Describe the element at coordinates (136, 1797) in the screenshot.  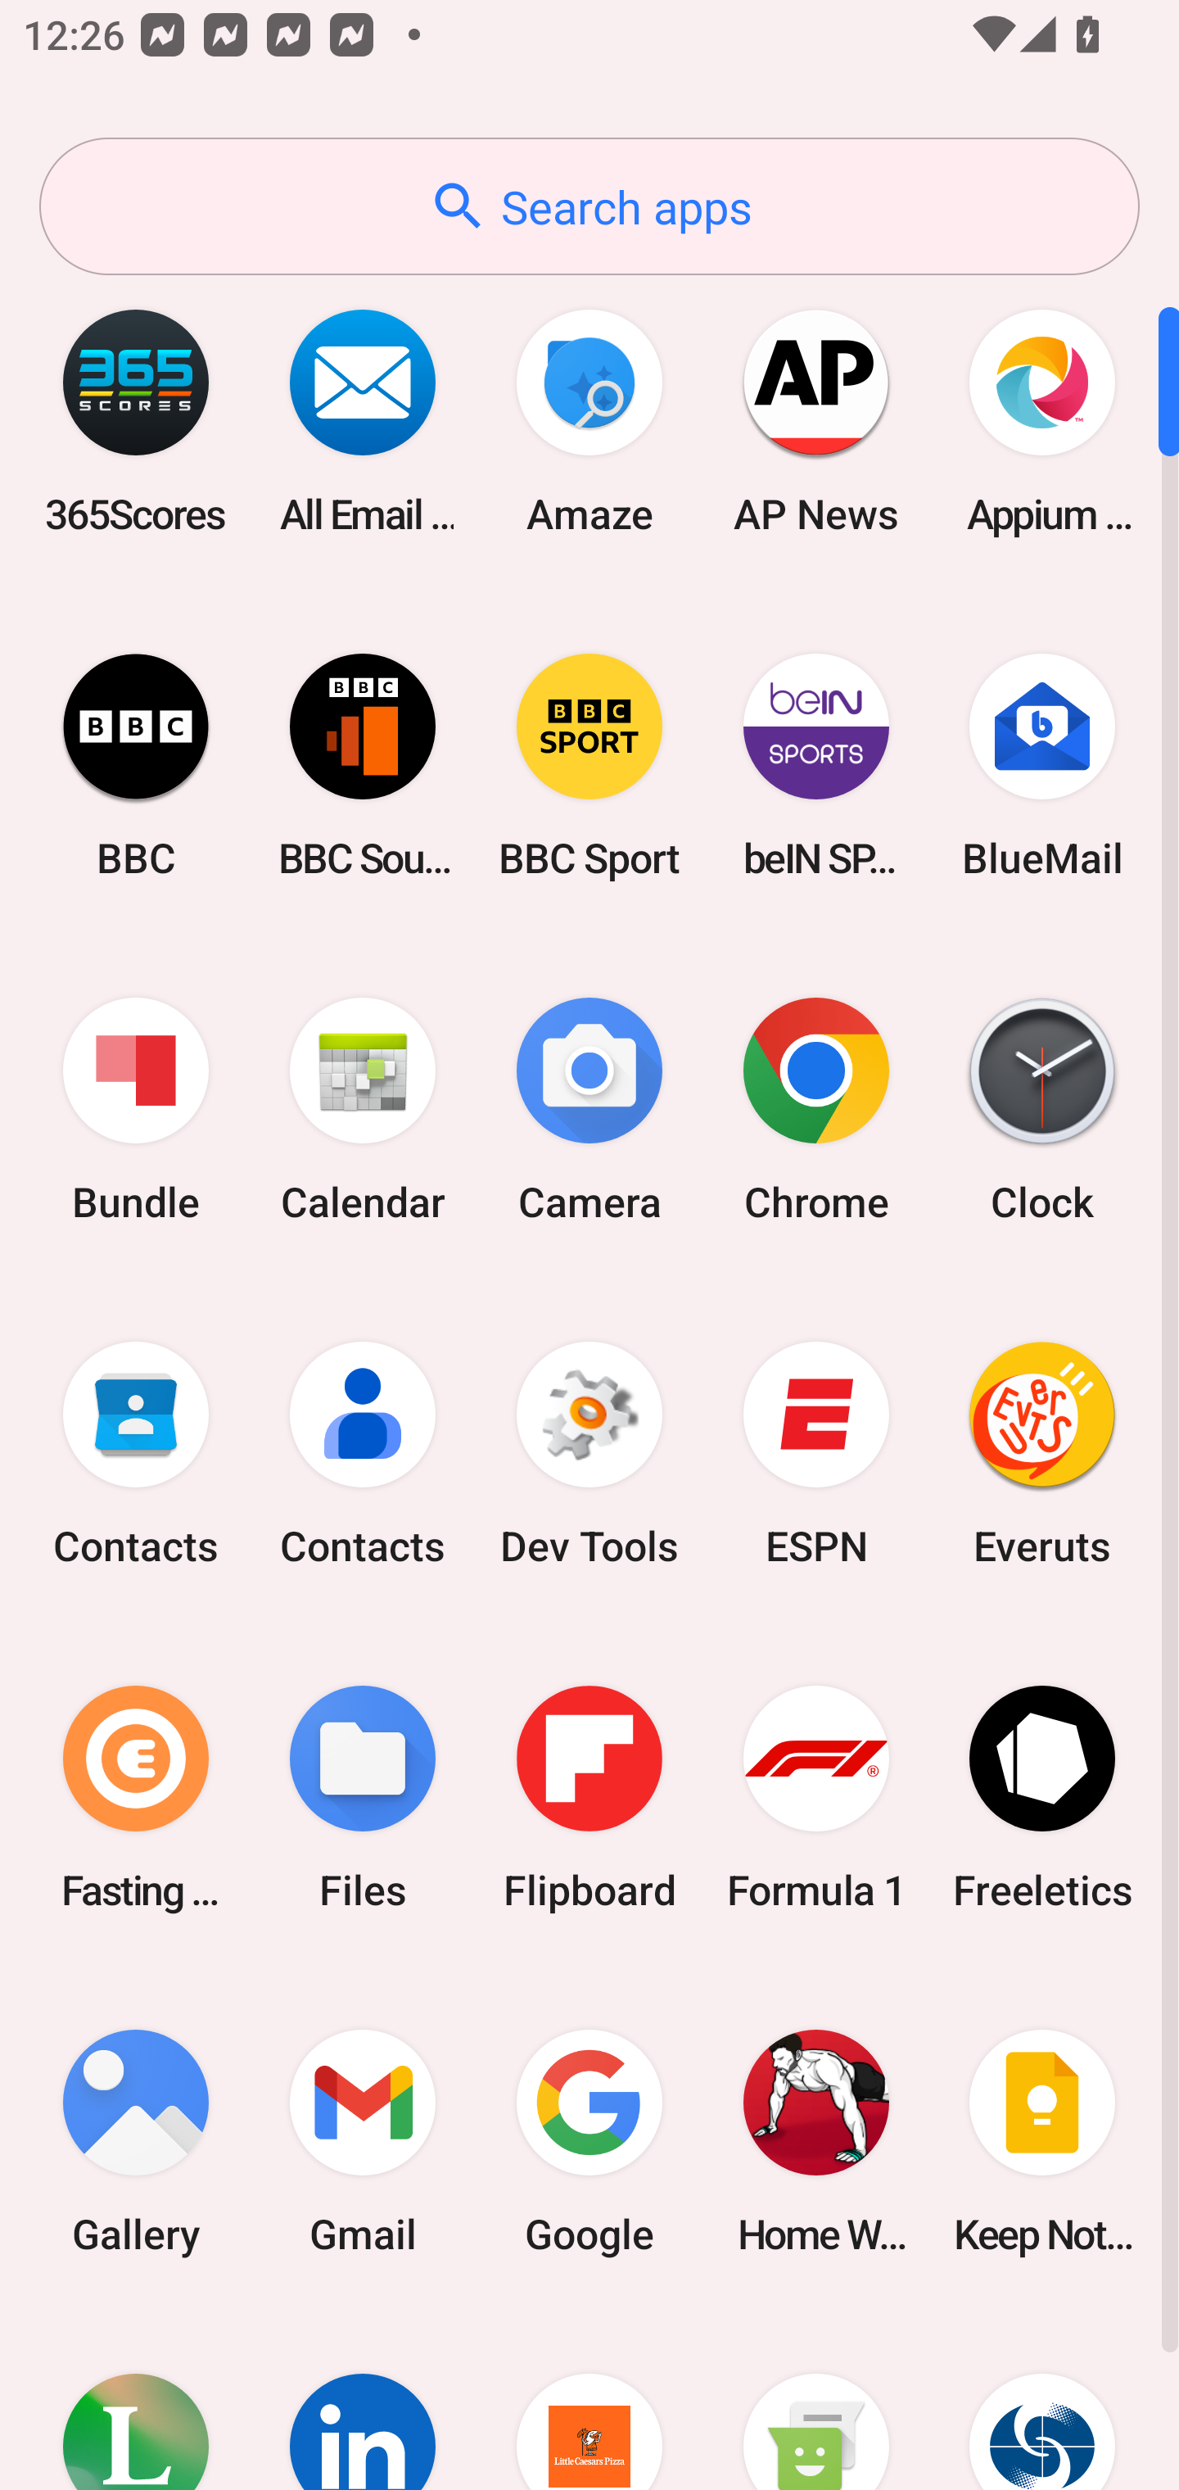
I see `Fasting Coach` at that location.